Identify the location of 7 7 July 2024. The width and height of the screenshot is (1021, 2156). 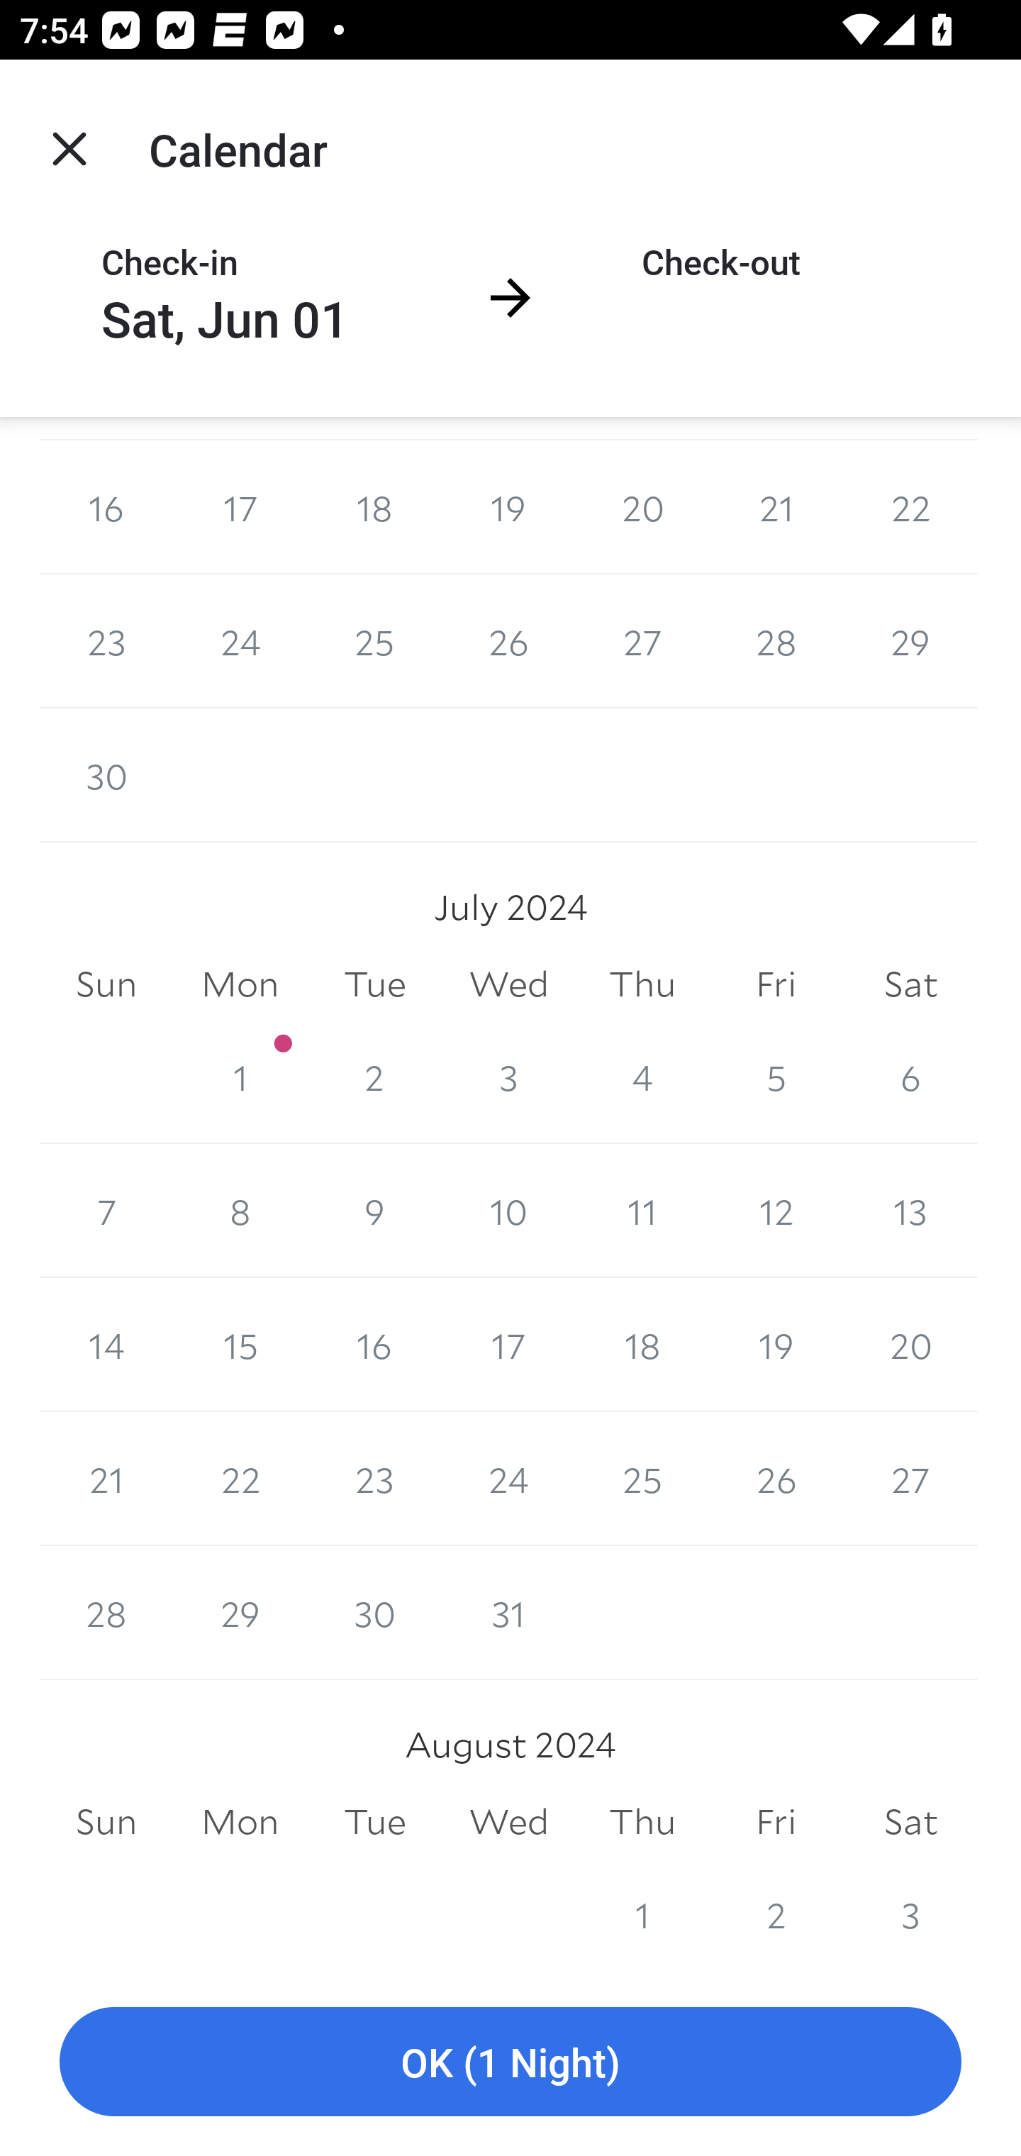
(106, 1211).